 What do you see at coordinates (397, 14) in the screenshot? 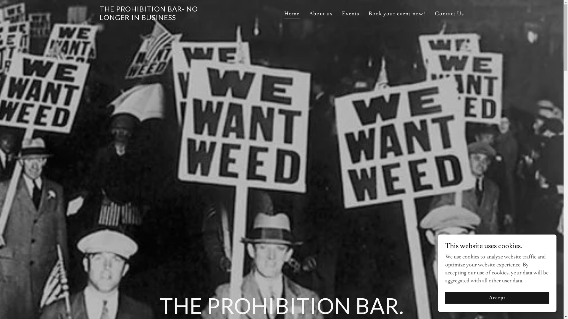
I see `Book your event now!` at bounding box center [397, 14].